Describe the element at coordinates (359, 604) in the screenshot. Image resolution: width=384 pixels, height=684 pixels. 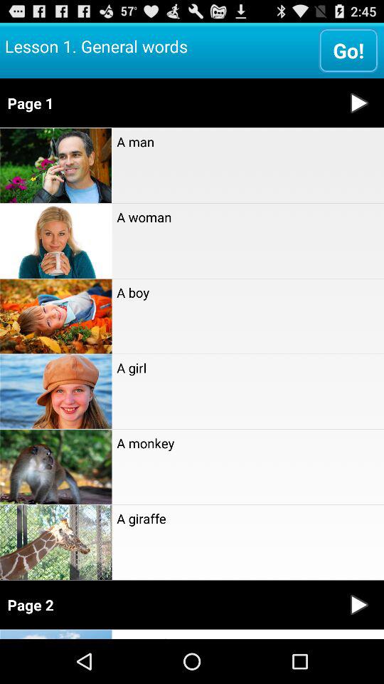
I see `go to next page` at that location.